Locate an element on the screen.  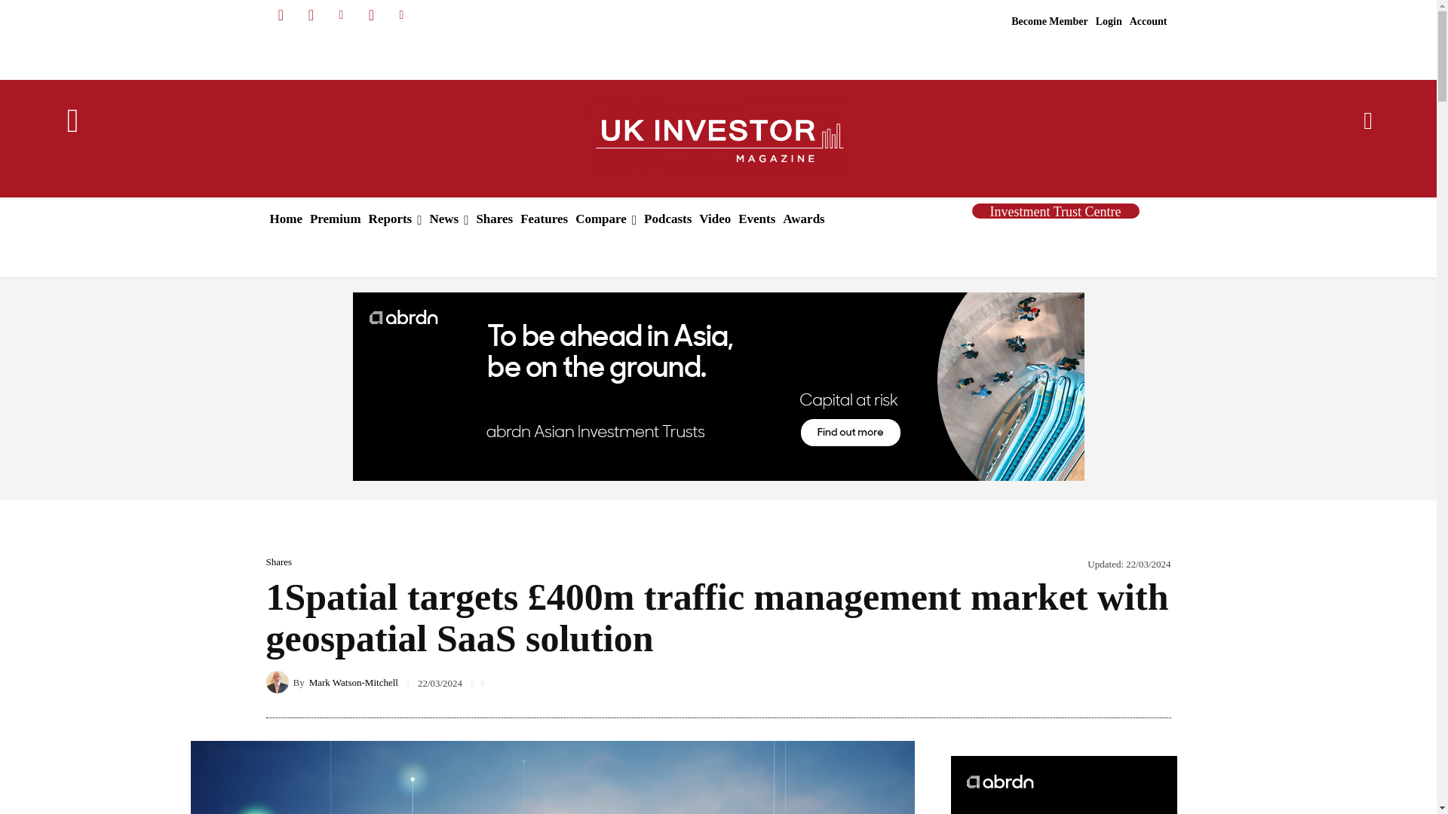
Become Member is located at coordinates (1050, 22).